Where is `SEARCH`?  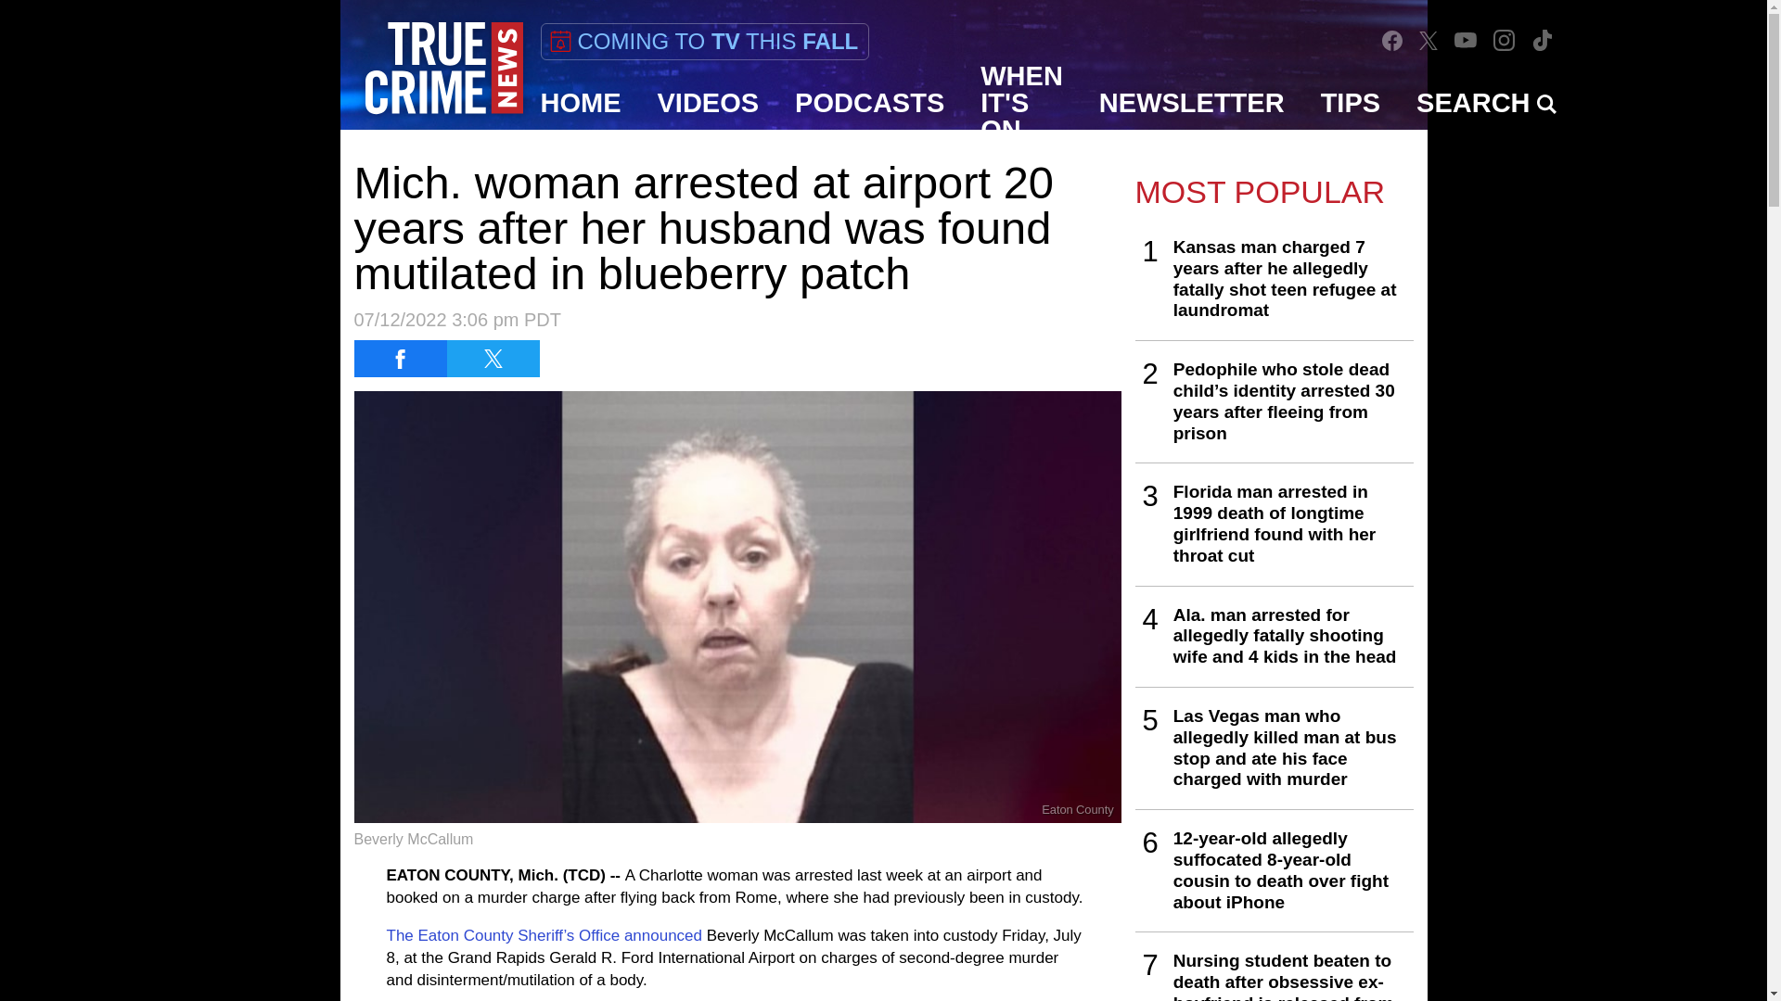
SEARCH is located at coordinates (1486, 103).